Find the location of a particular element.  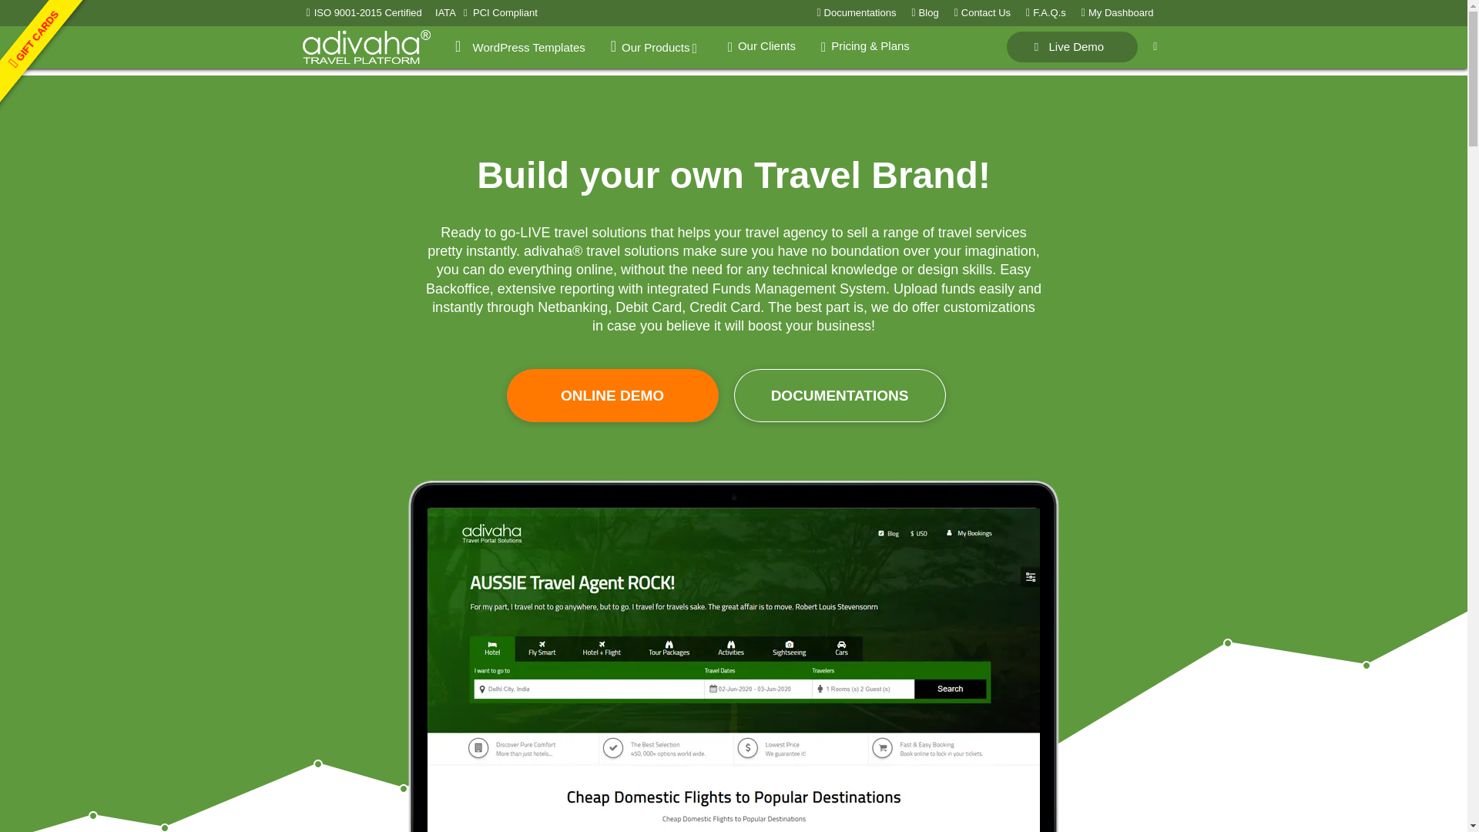

  WordPress Templates is located at coordinates (519, 46).